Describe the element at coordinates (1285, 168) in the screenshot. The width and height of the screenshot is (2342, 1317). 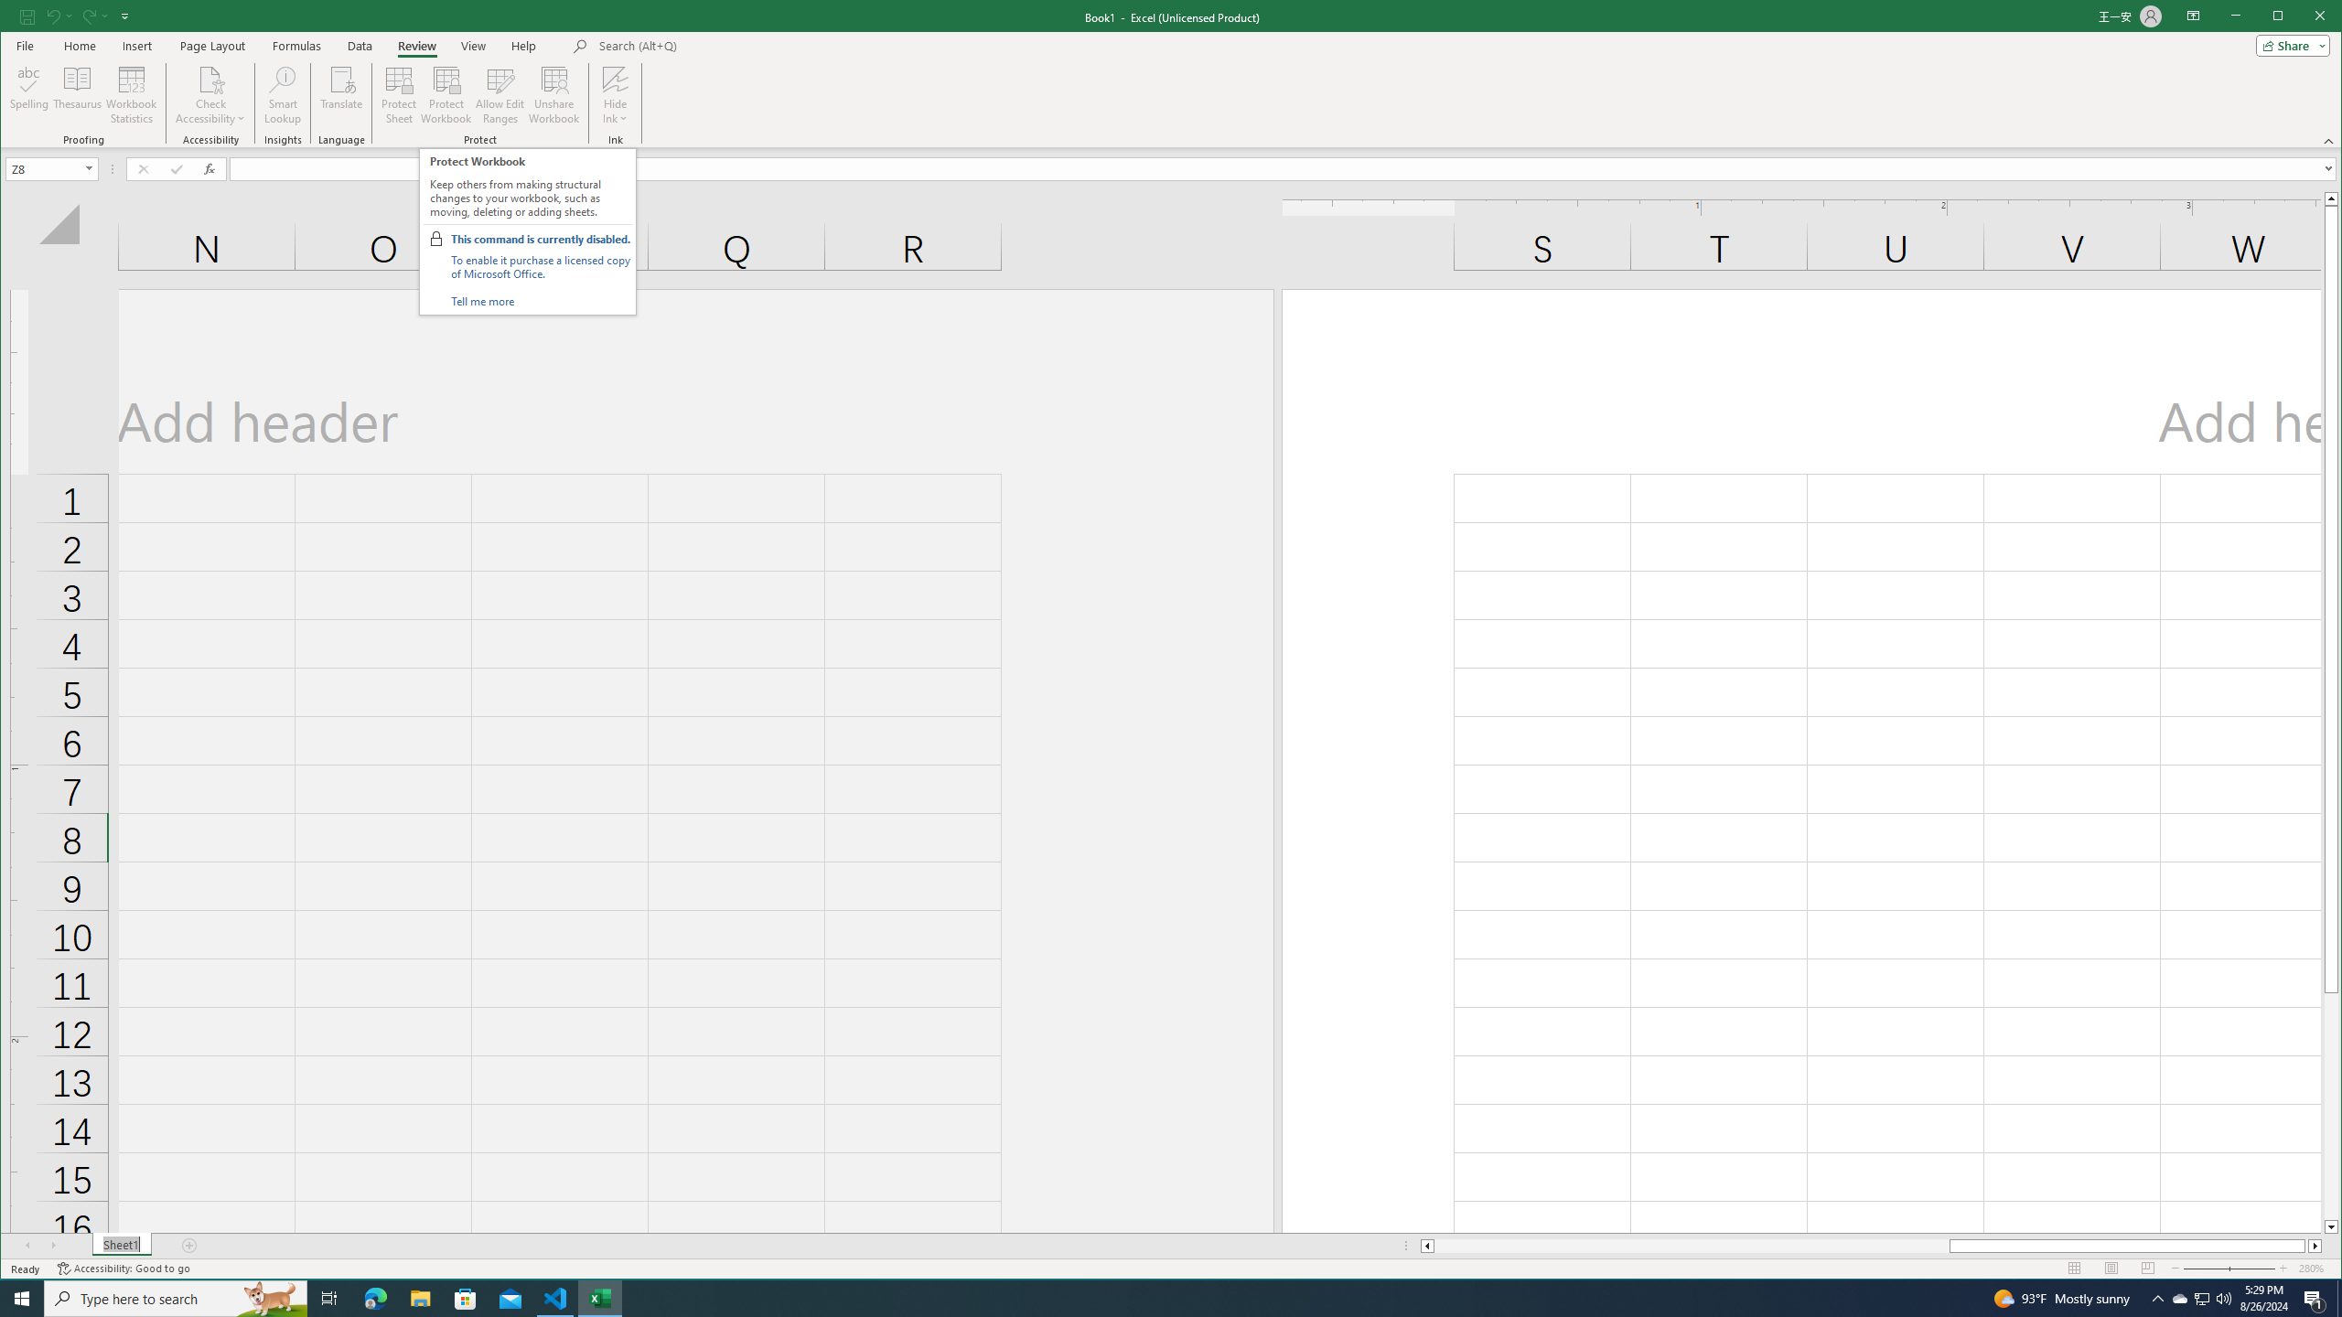
I see `Formula Bar` at that location.